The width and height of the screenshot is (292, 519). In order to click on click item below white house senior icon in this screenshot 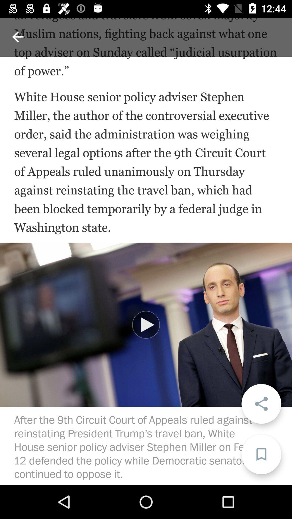, I will do `click(261, 404)`.